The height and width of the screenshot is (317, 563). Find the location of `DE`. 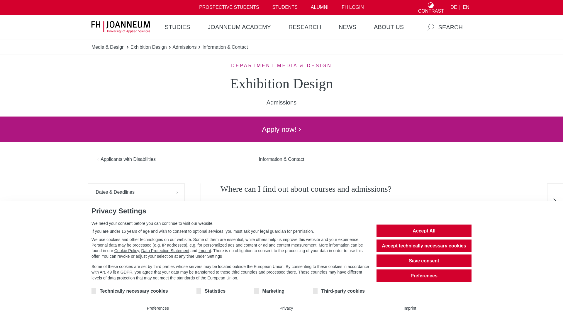

DE is located at coordinates (454, 7).